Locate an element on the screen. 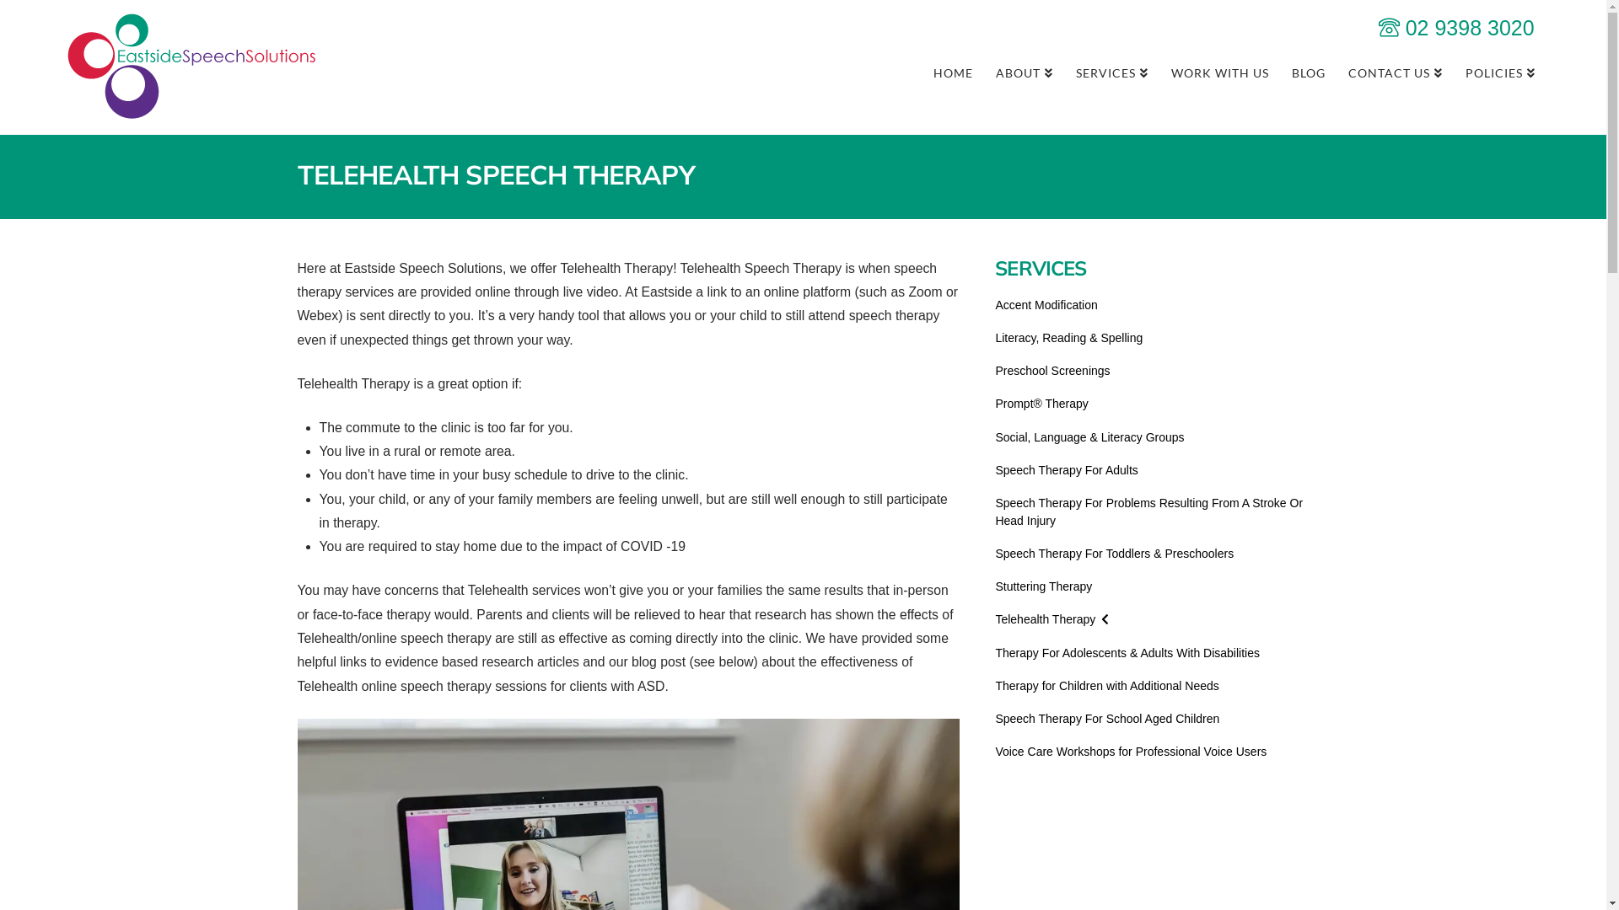 The width and height of the screenshot is (1619, 910). Therapy For Adolescents & Adults With Disabilities is located at coordinates (1127, 654).